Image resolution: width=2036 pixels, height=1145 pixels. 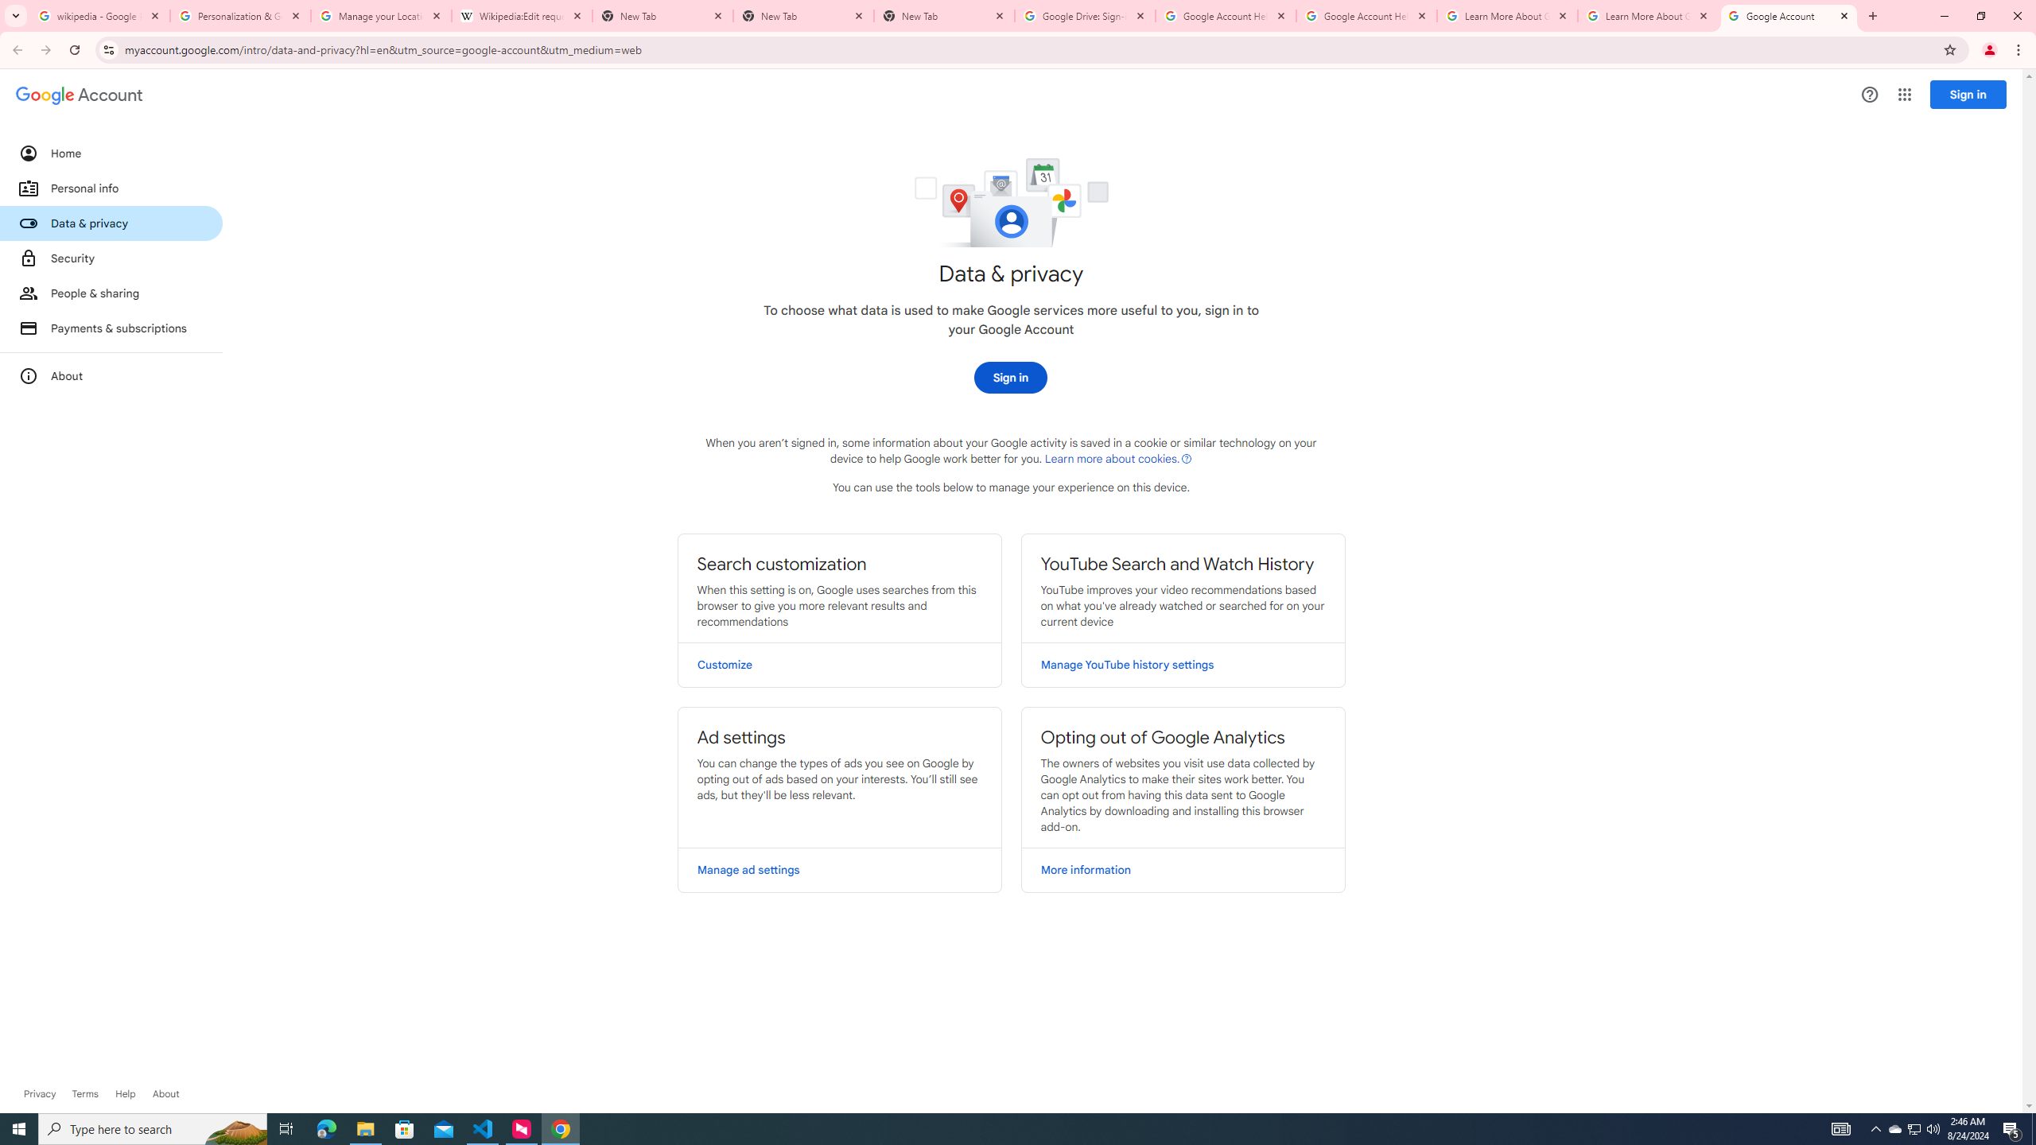 What do you see at coordinates (240, 16) in the screenshot?
I see `Personalization & Google Search results - Google Search Help` at bounding box center [240, 16].